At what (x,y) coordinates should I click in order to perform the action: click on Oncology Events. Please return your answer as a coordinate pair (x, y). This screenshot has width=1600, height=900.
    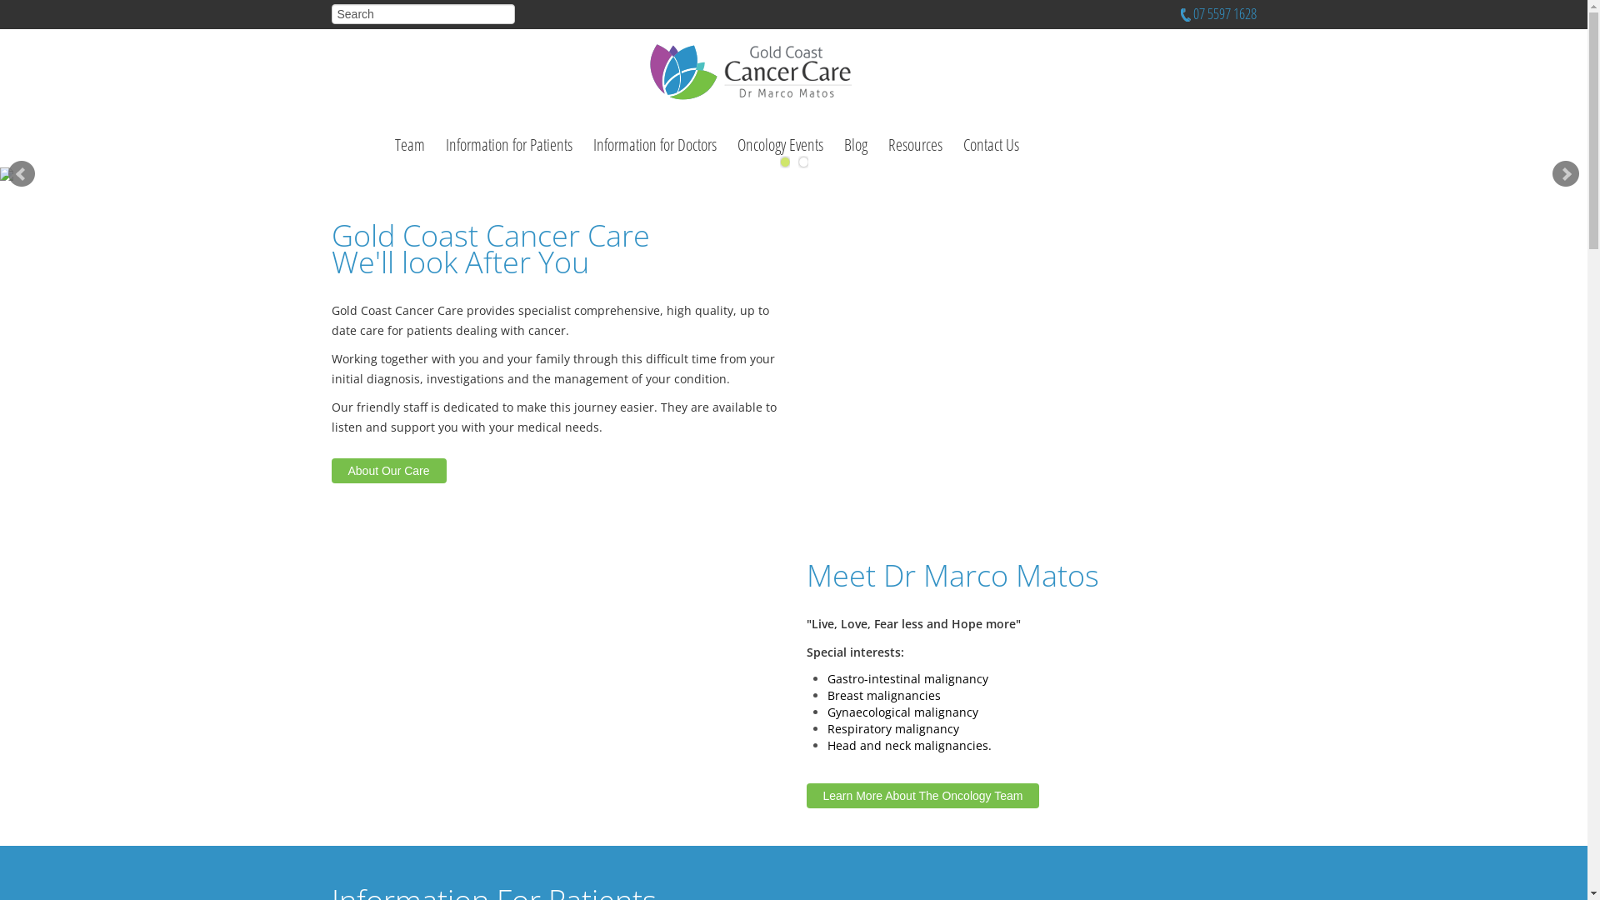
    Looking at the image, I should click on (780, 145).